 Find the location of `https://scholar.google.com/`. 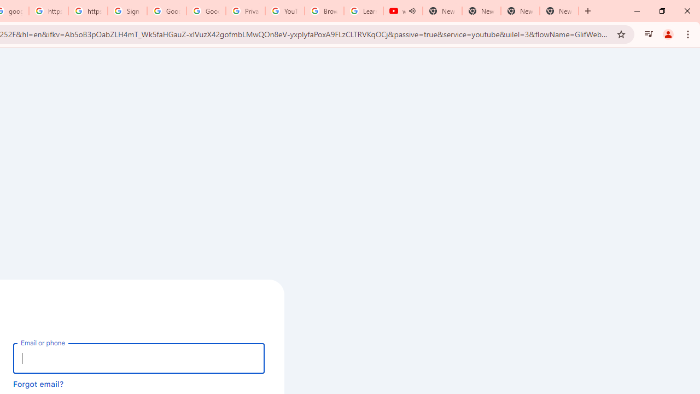

https://scholar.google.com/ is located at coordinates (88, 11).